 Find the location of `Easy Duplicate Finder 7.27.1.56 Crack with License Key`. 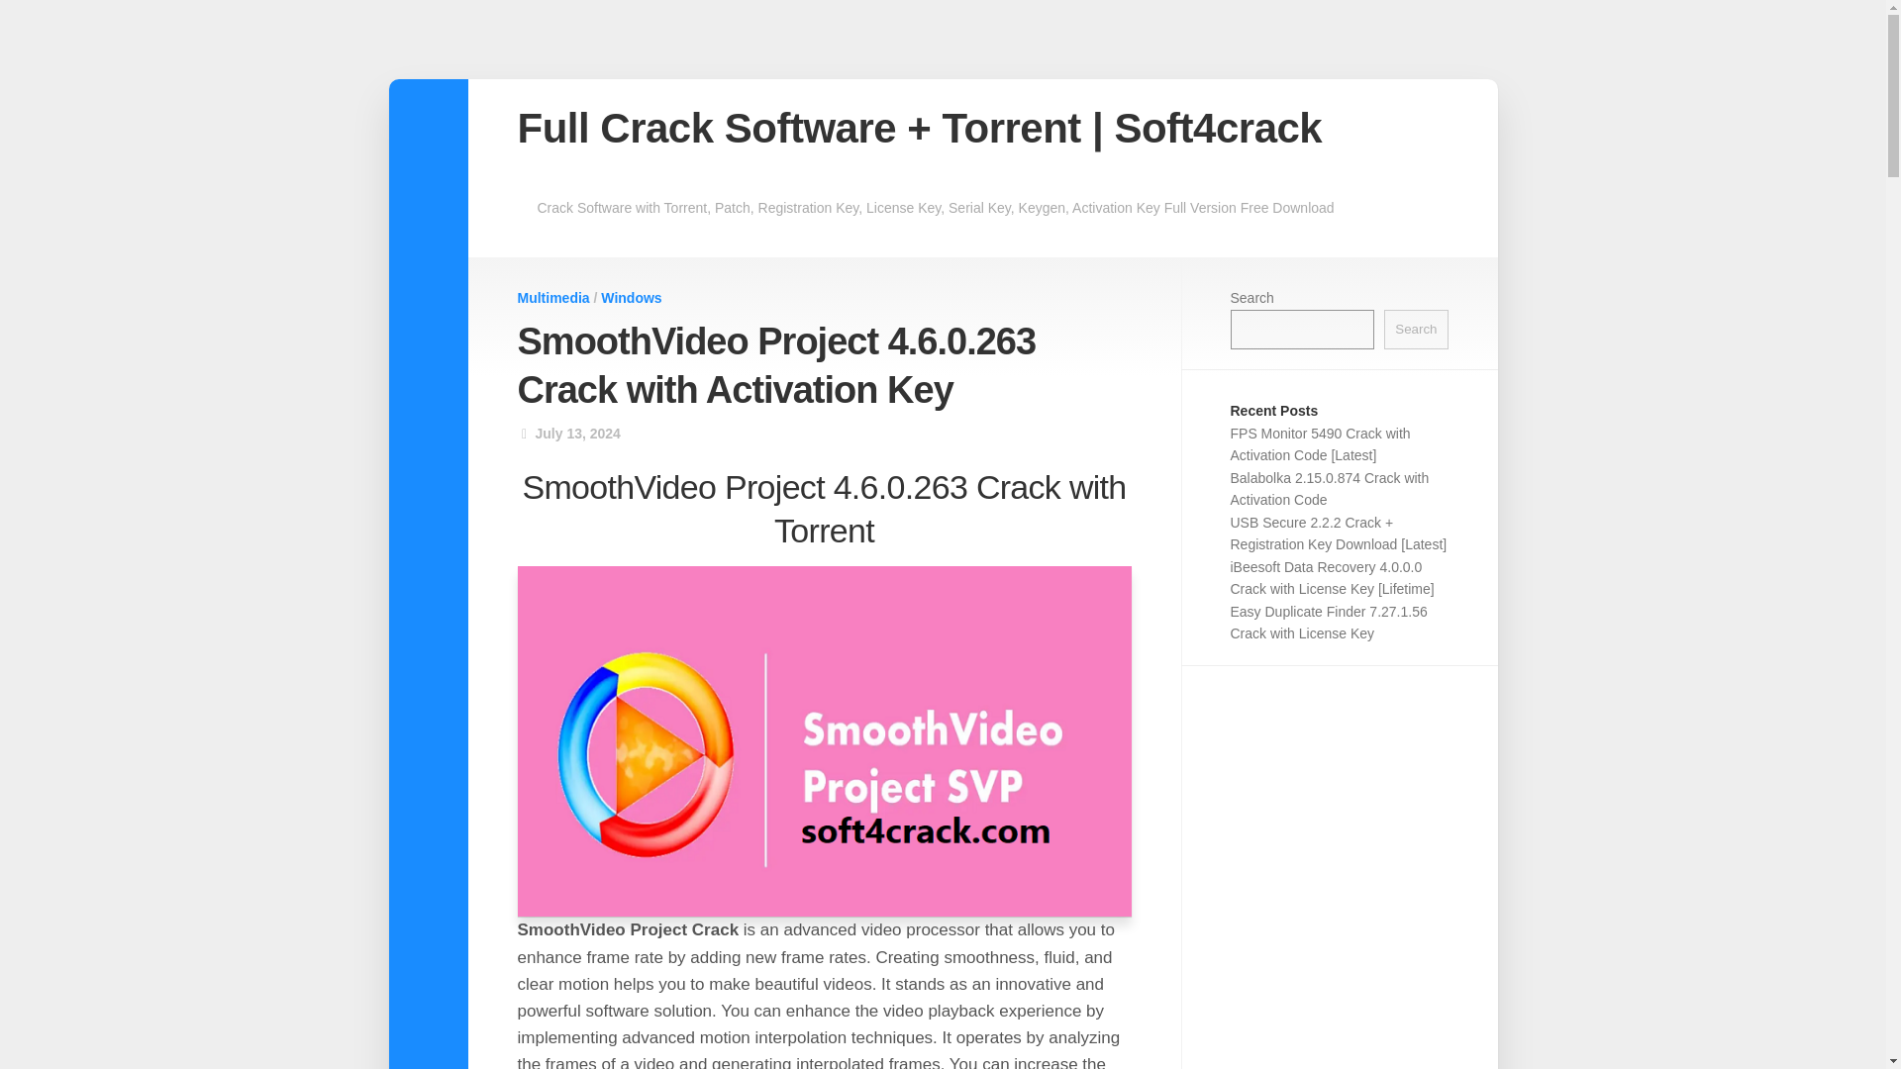

Easy Duplicate Finder 7.27.1.56 Crack with License Key is located at coordinates (1329, 624).